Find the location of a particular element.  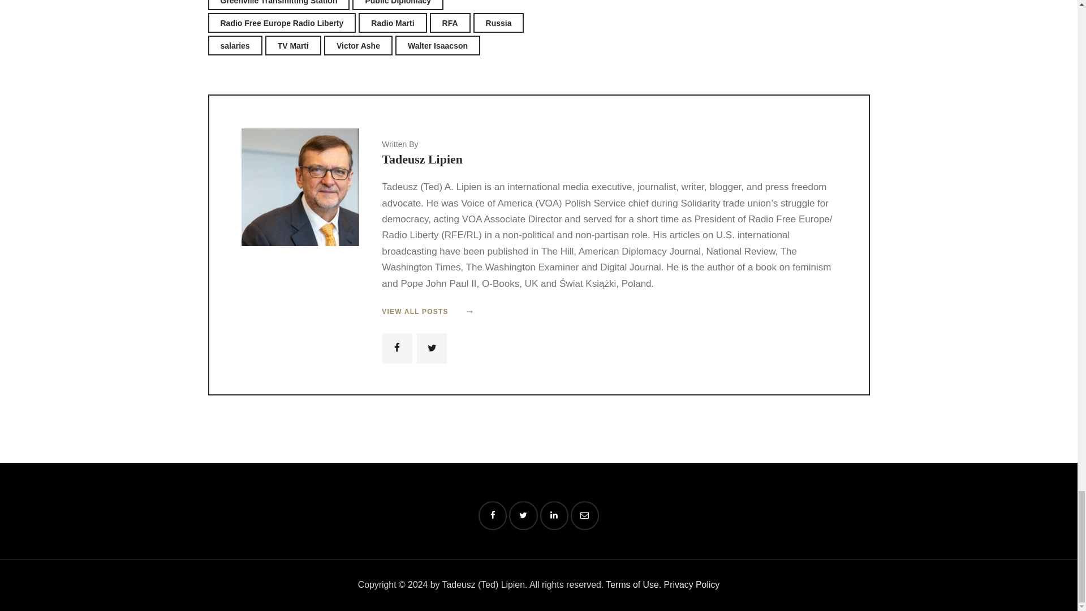

Greenville Transmitting Station is located at coordinates (279, 5).